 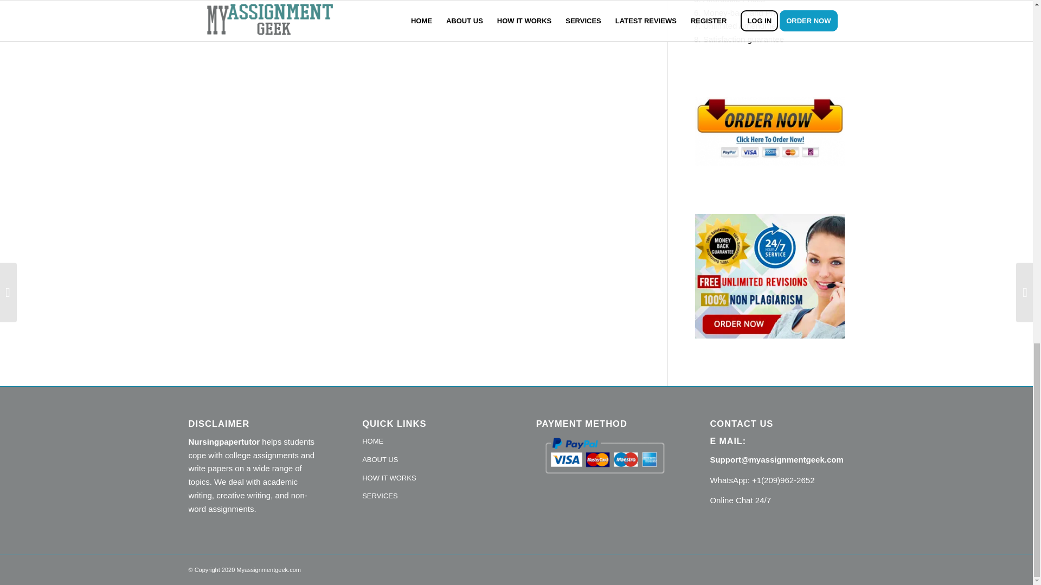 I want to click on SERVICES, so click(x=429, y=496).